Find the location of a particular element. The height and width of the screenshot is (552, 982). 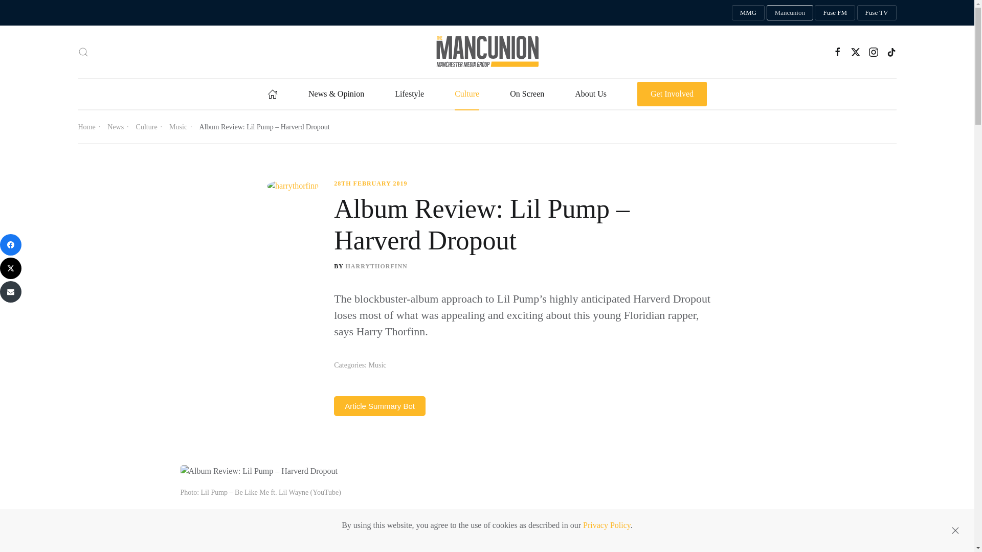

Mancunion is located at coordinates (790, 12).